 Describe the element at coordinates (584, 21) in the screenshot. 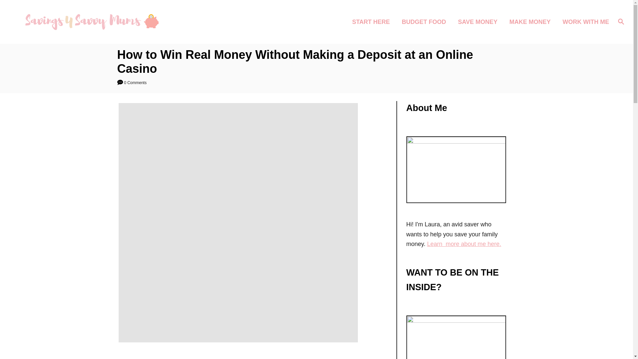

I see `WORK WITH ME` at that location.